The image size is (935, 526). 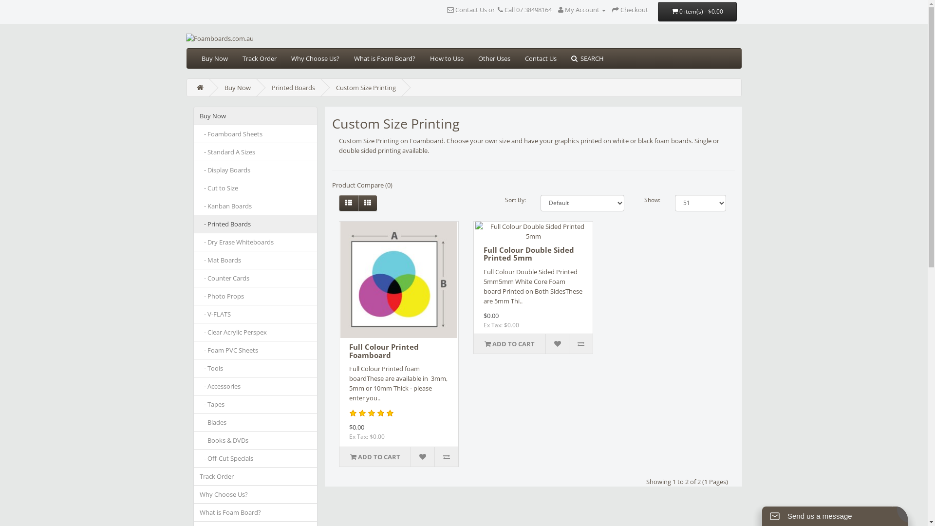 I want to click on    - Mat Boards, so click(x=255, y=260).